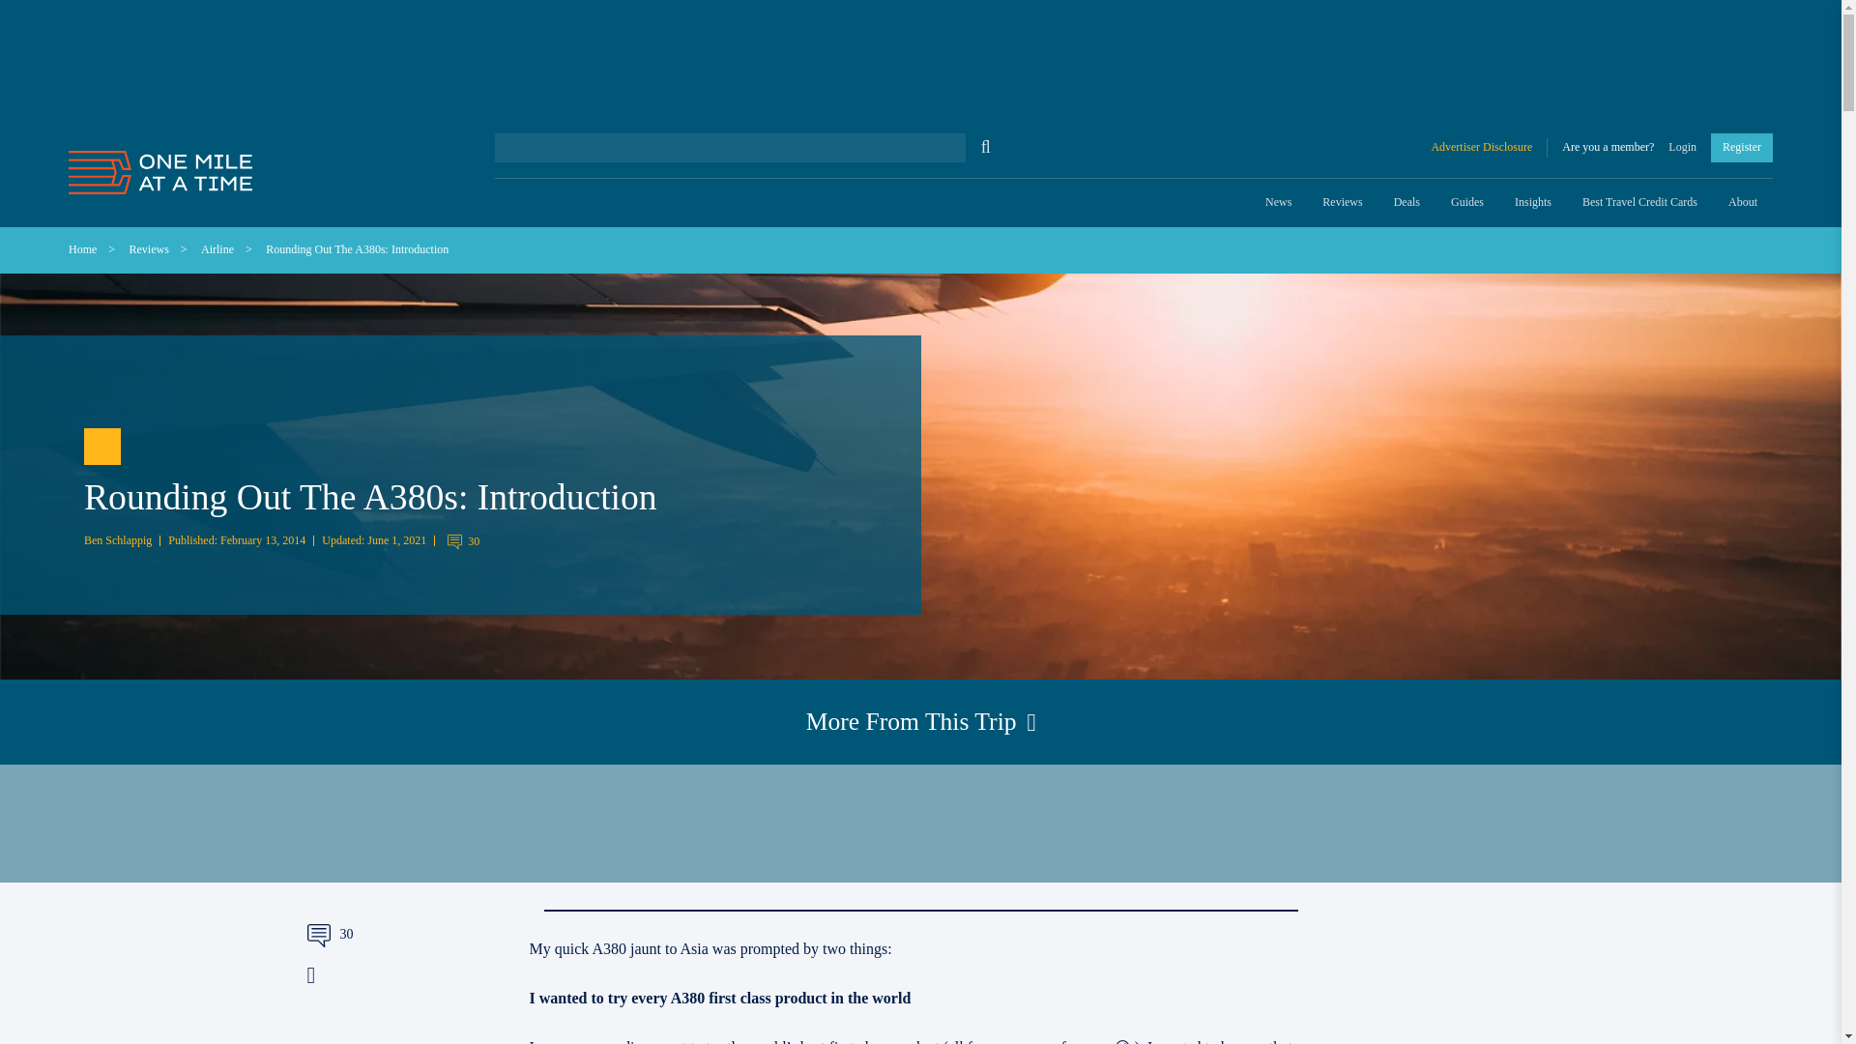 The image size is (1856, 1044). Describe the element at coordinates (1682, 147) in the screenshot. I see `Login` at that location.